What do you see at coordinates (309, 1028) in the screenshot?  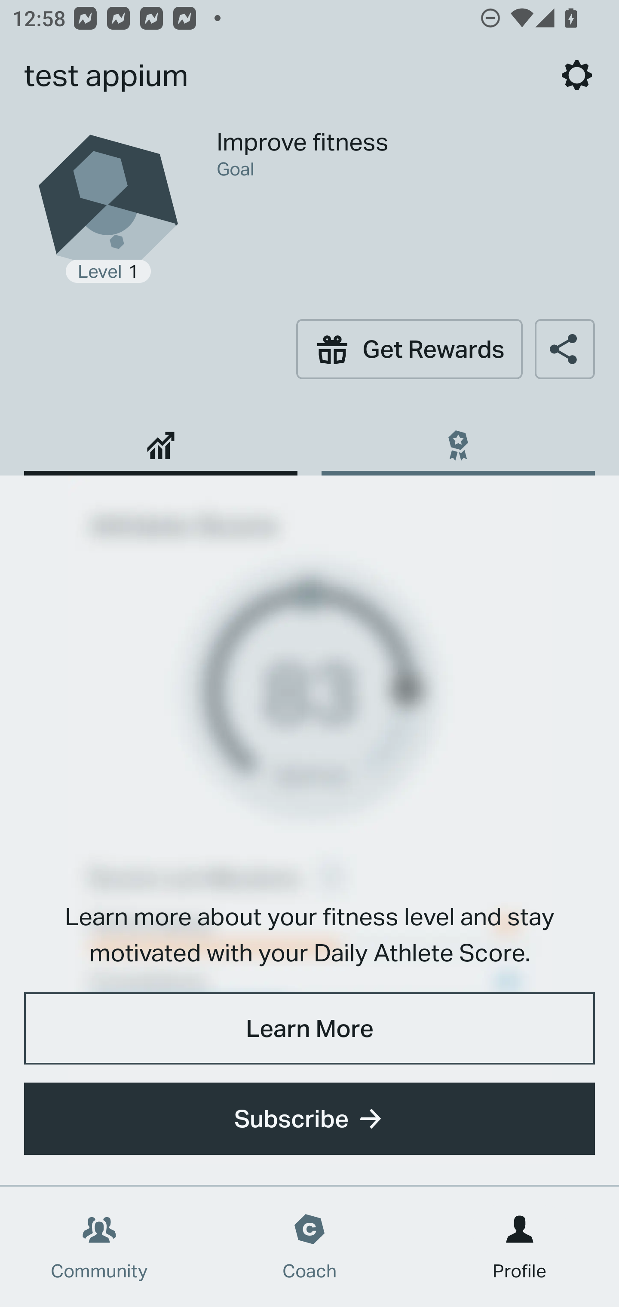 I see `Learn More` at bounding box center [309, 1028].